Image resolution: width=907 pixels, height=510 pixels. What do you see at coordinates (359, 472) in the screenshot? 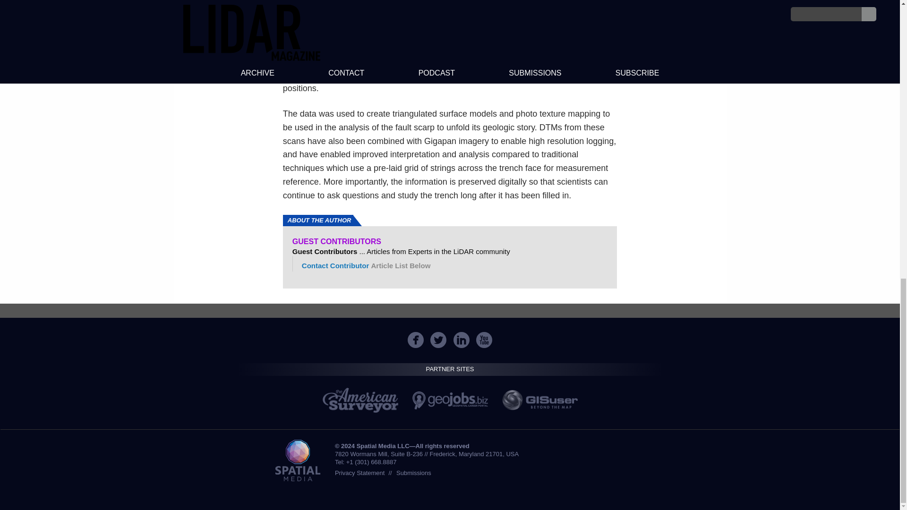
I see `Privacy Statement` at bounding box center [359, 472].